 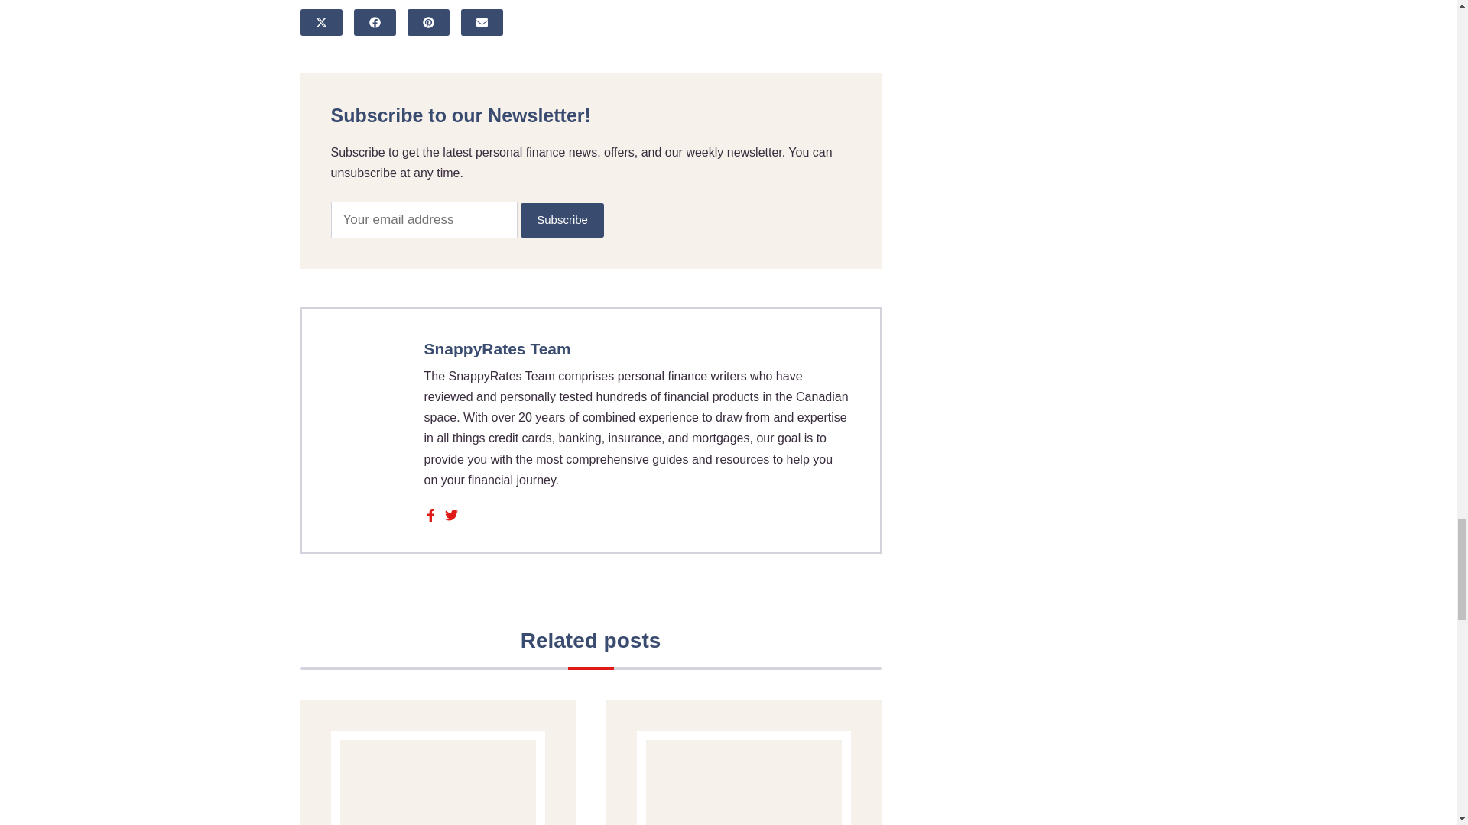 What do you see at coordinates (369, 377) in the screenshot?
I see `Gravatar for SnappyRates Team` at bounding box center [369, 377].